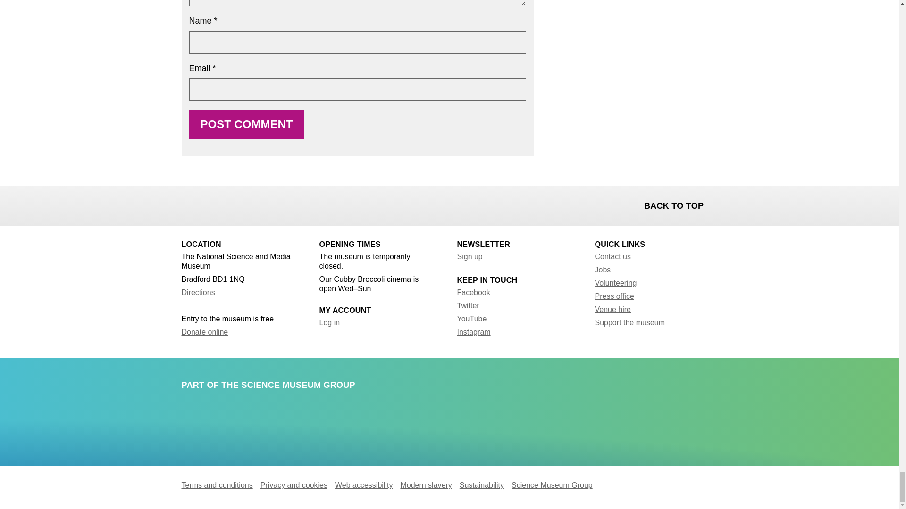 The width and height of the screenshot is (906, 509). What do you see at coordinates (239, 205) in the screenshot?
I see `Share by email` at bounding box center [239, 205].